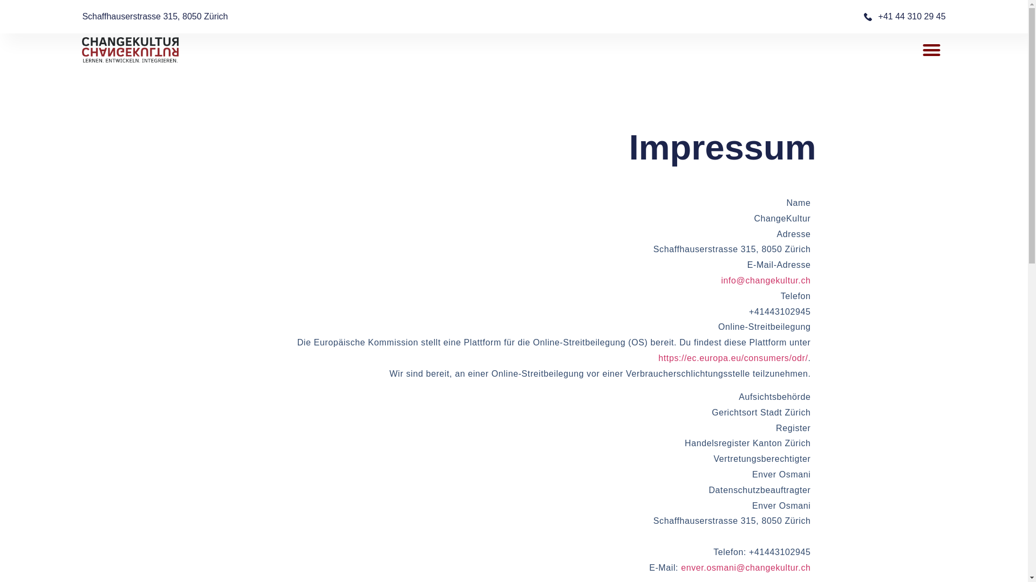 The height and width of the screenshot is (582, 1036). Describe the element at coordinates (733, 358) in the screenshot. I see `https://ec.europa.eu/consumers/odr/` at that location.